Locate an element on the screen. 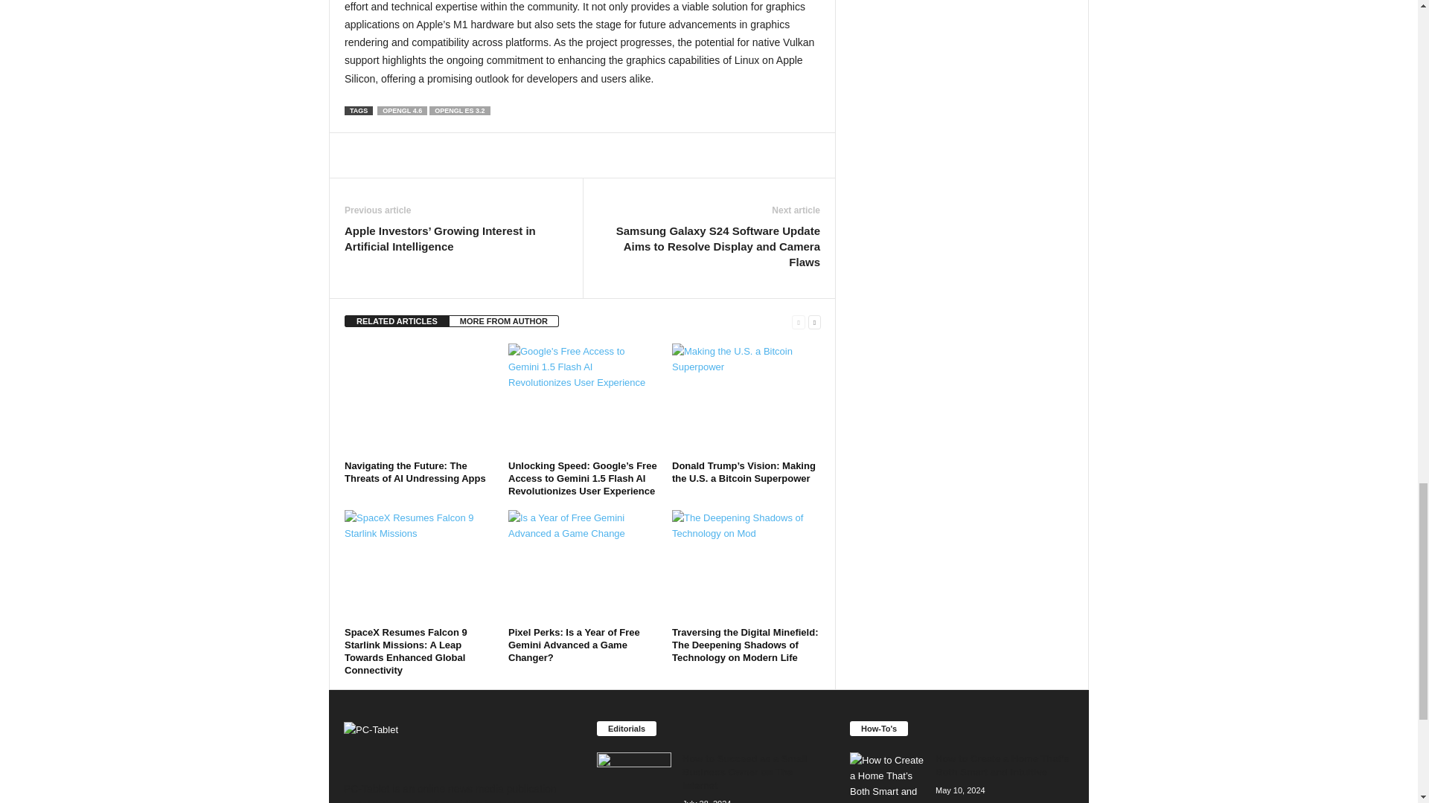 The image size is (1429, 803). MORE FROM AUTHOR is located at coordinates (504, 321).